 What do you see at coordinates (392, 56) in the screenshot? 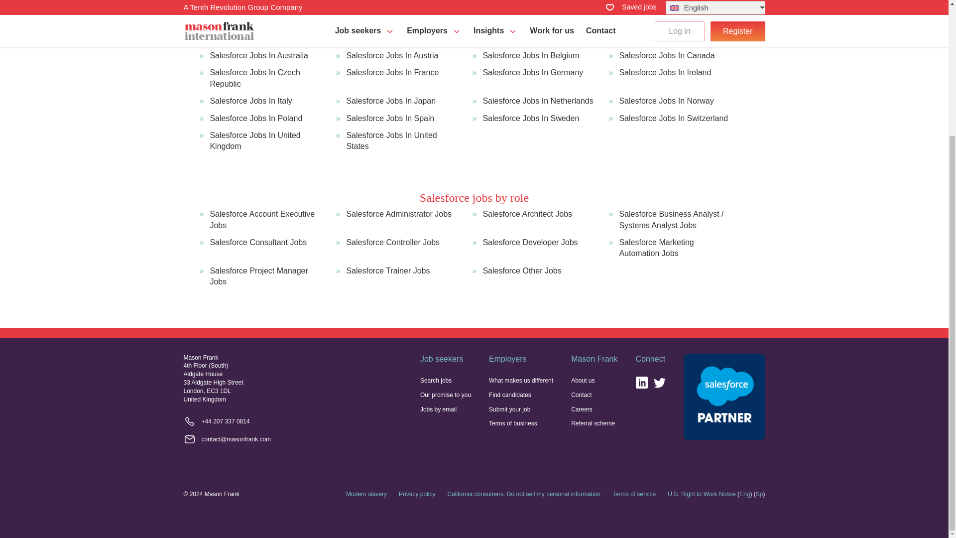
I see `Salesforce Jobs In Austria` at bounding box center [392, 56].